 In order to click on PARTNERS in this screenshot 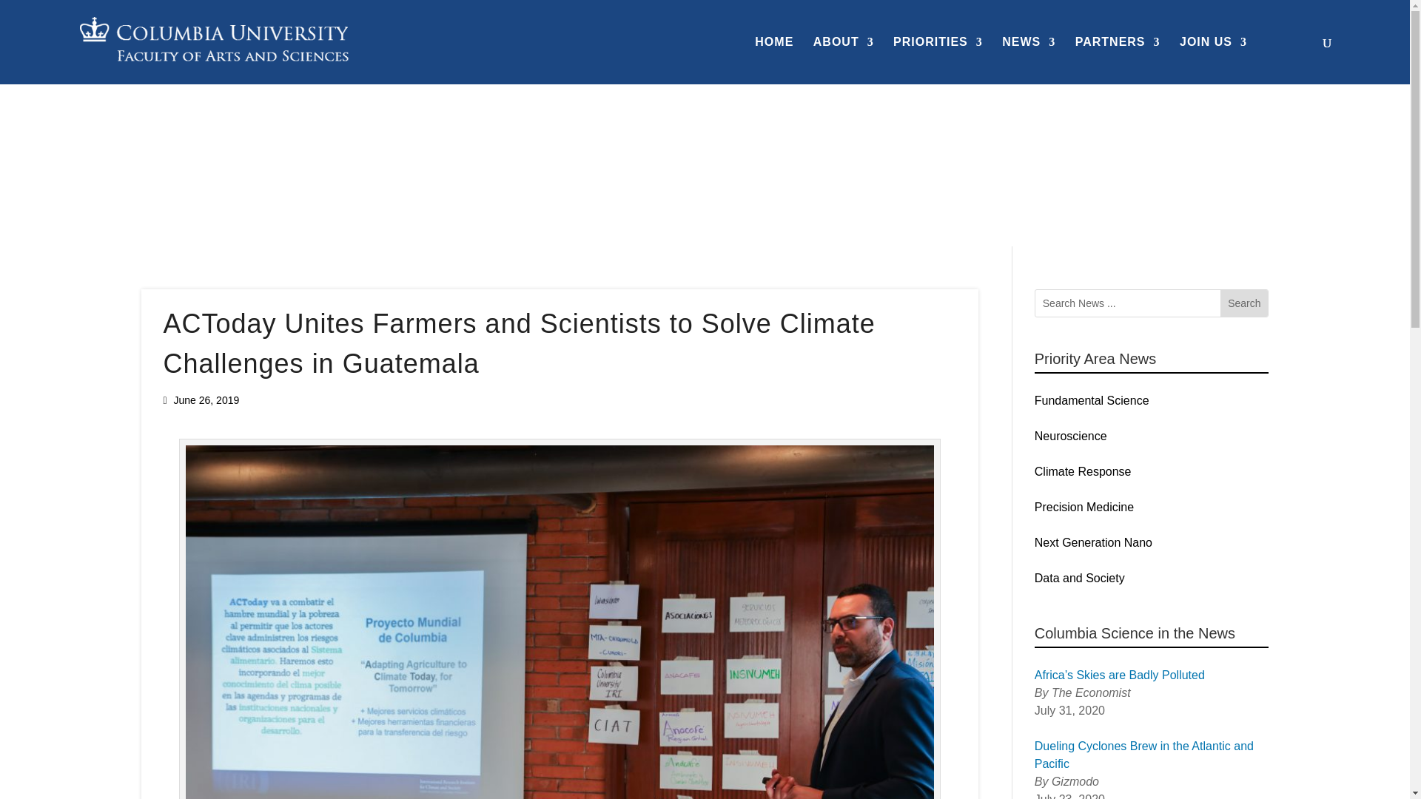, I will do `click(1118, 61)`.